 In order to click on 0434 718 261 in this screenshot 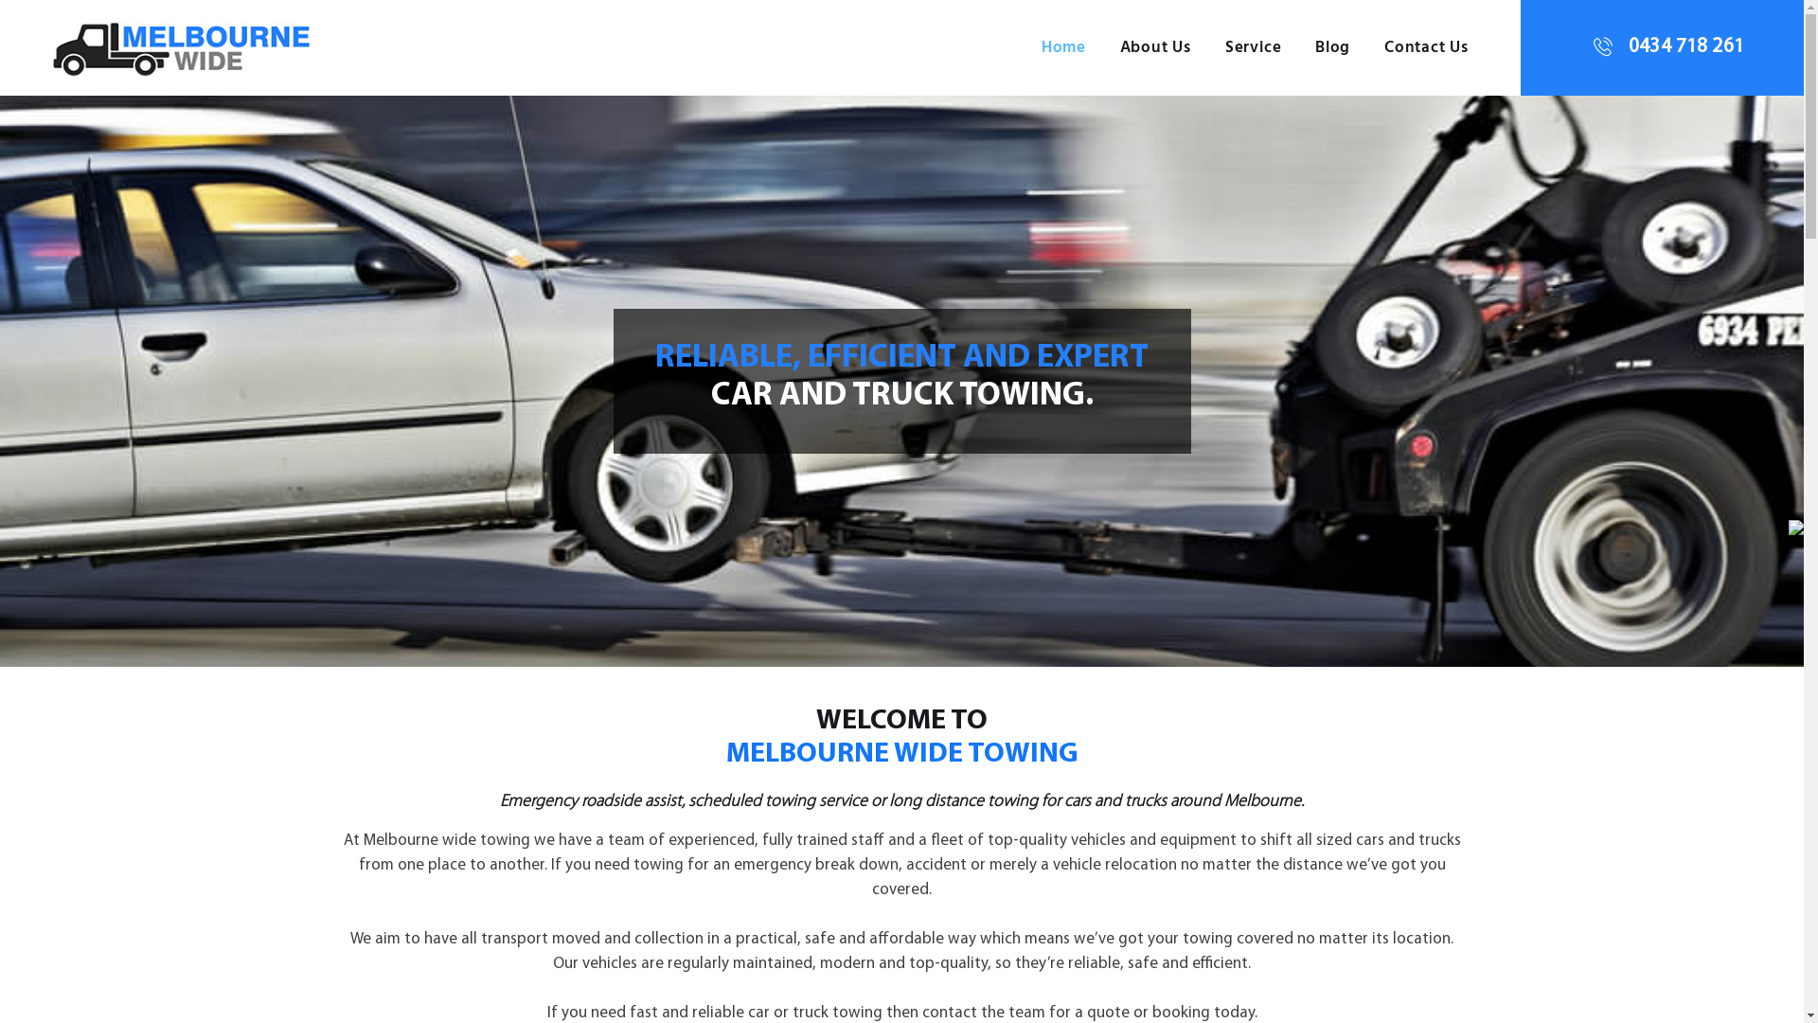, I will do `click(1668, 48)`.